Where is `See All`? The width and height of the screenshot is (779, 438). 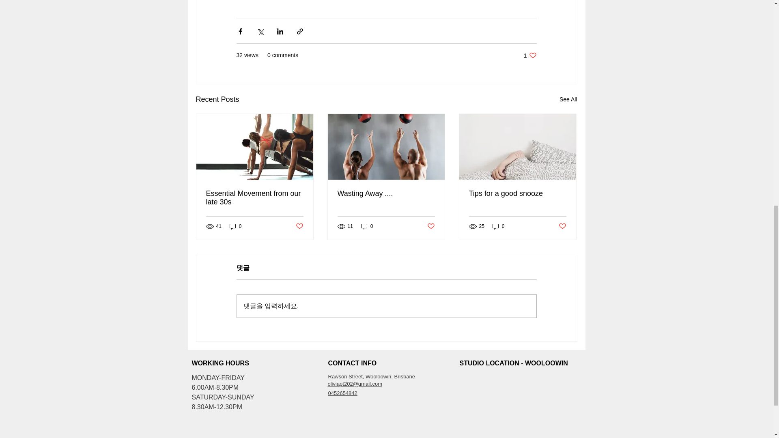 See All is located at coordinates (562, 226).